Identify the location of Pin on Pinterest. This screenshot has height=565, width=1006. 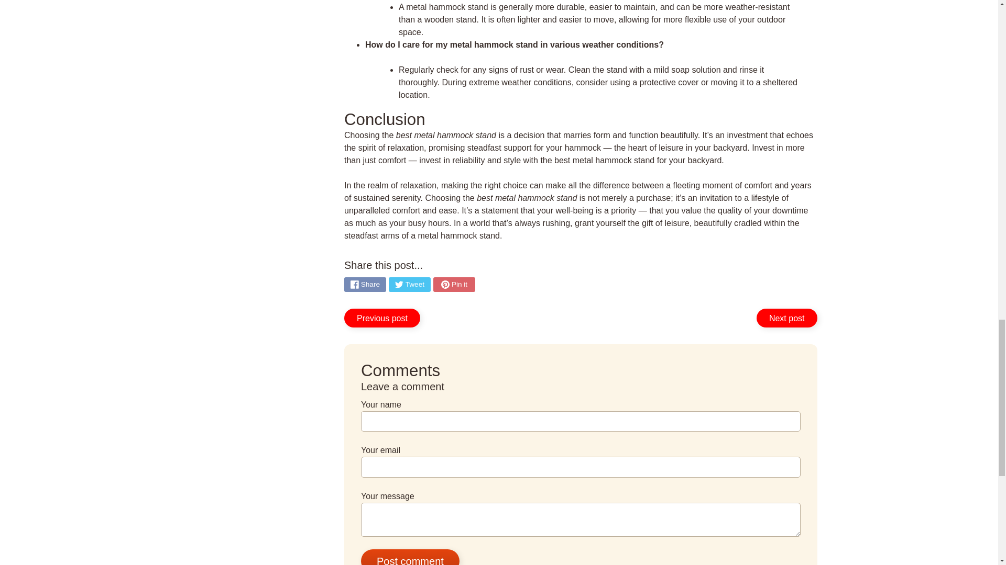
(454, 285).